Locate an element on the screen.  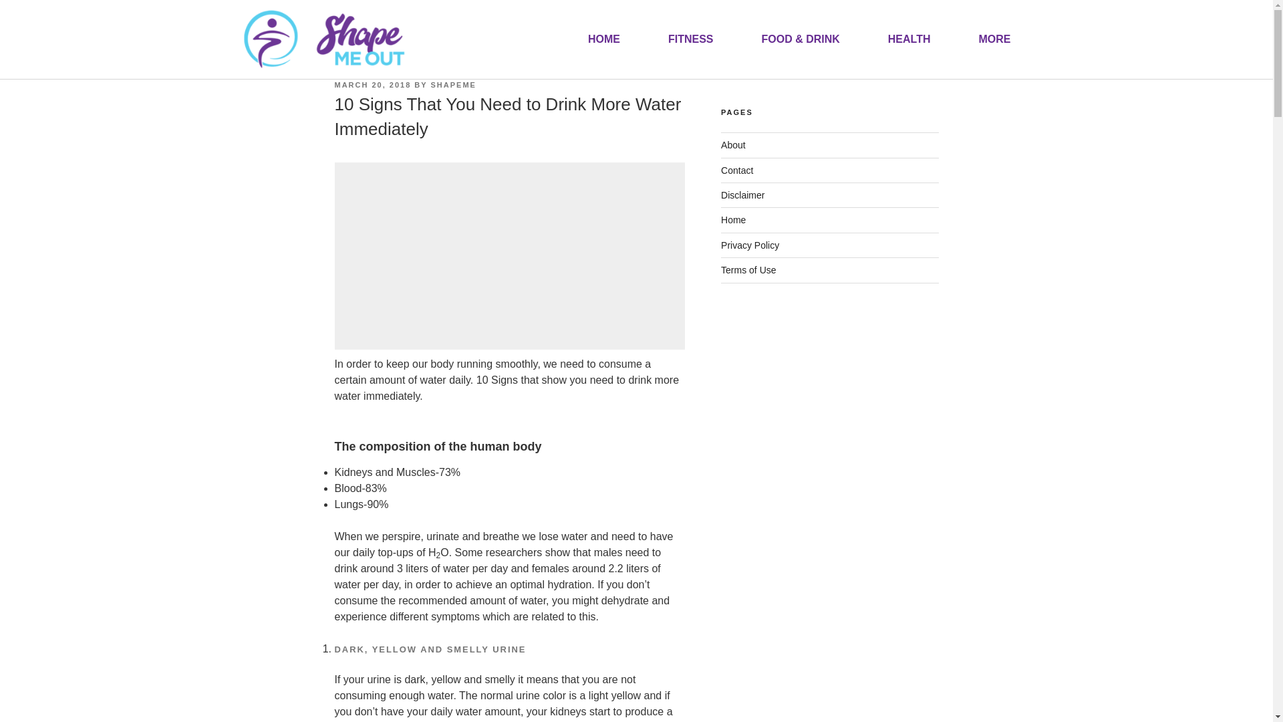
SHAPEME is located at coordinates (453, 84).